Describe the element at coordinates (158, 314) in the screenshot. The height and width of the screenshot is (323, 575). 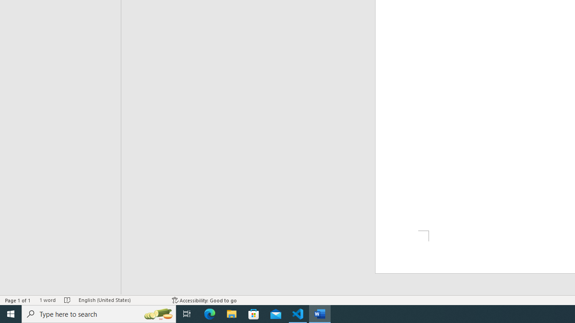
I see `Search highlights icon opens search home window` at that location.